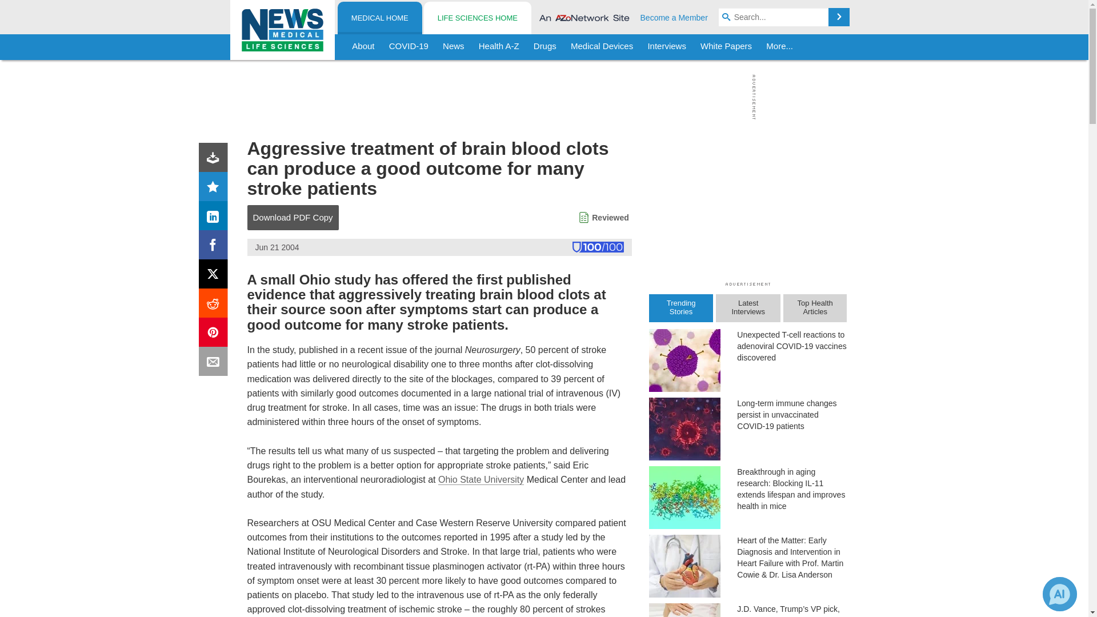 This screenshot has width=1097, height=617. What do you see at coordinates (674, 17) in the screenshot?
I see `Become a Member` at bounding box center [674, 17].